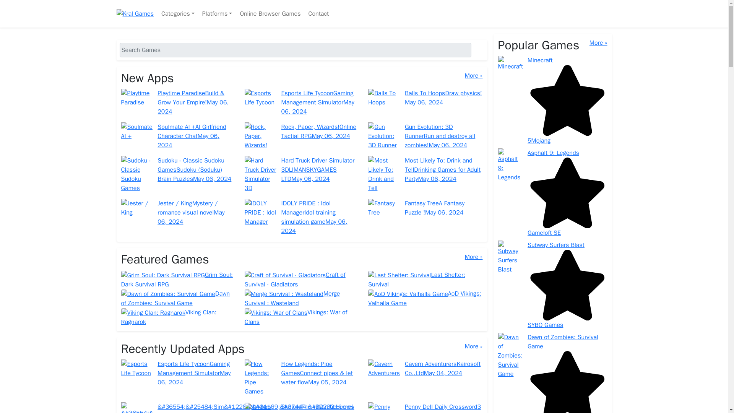 This screenshot has width=734, height=413. Describe the element at coordinates (270, 14) in the screenshot. I see `Online Browser Games` at that location.